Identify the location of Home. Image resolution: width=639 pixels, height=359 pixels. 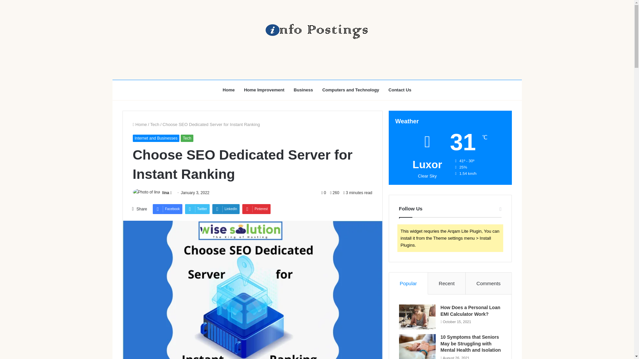
(228, 90).